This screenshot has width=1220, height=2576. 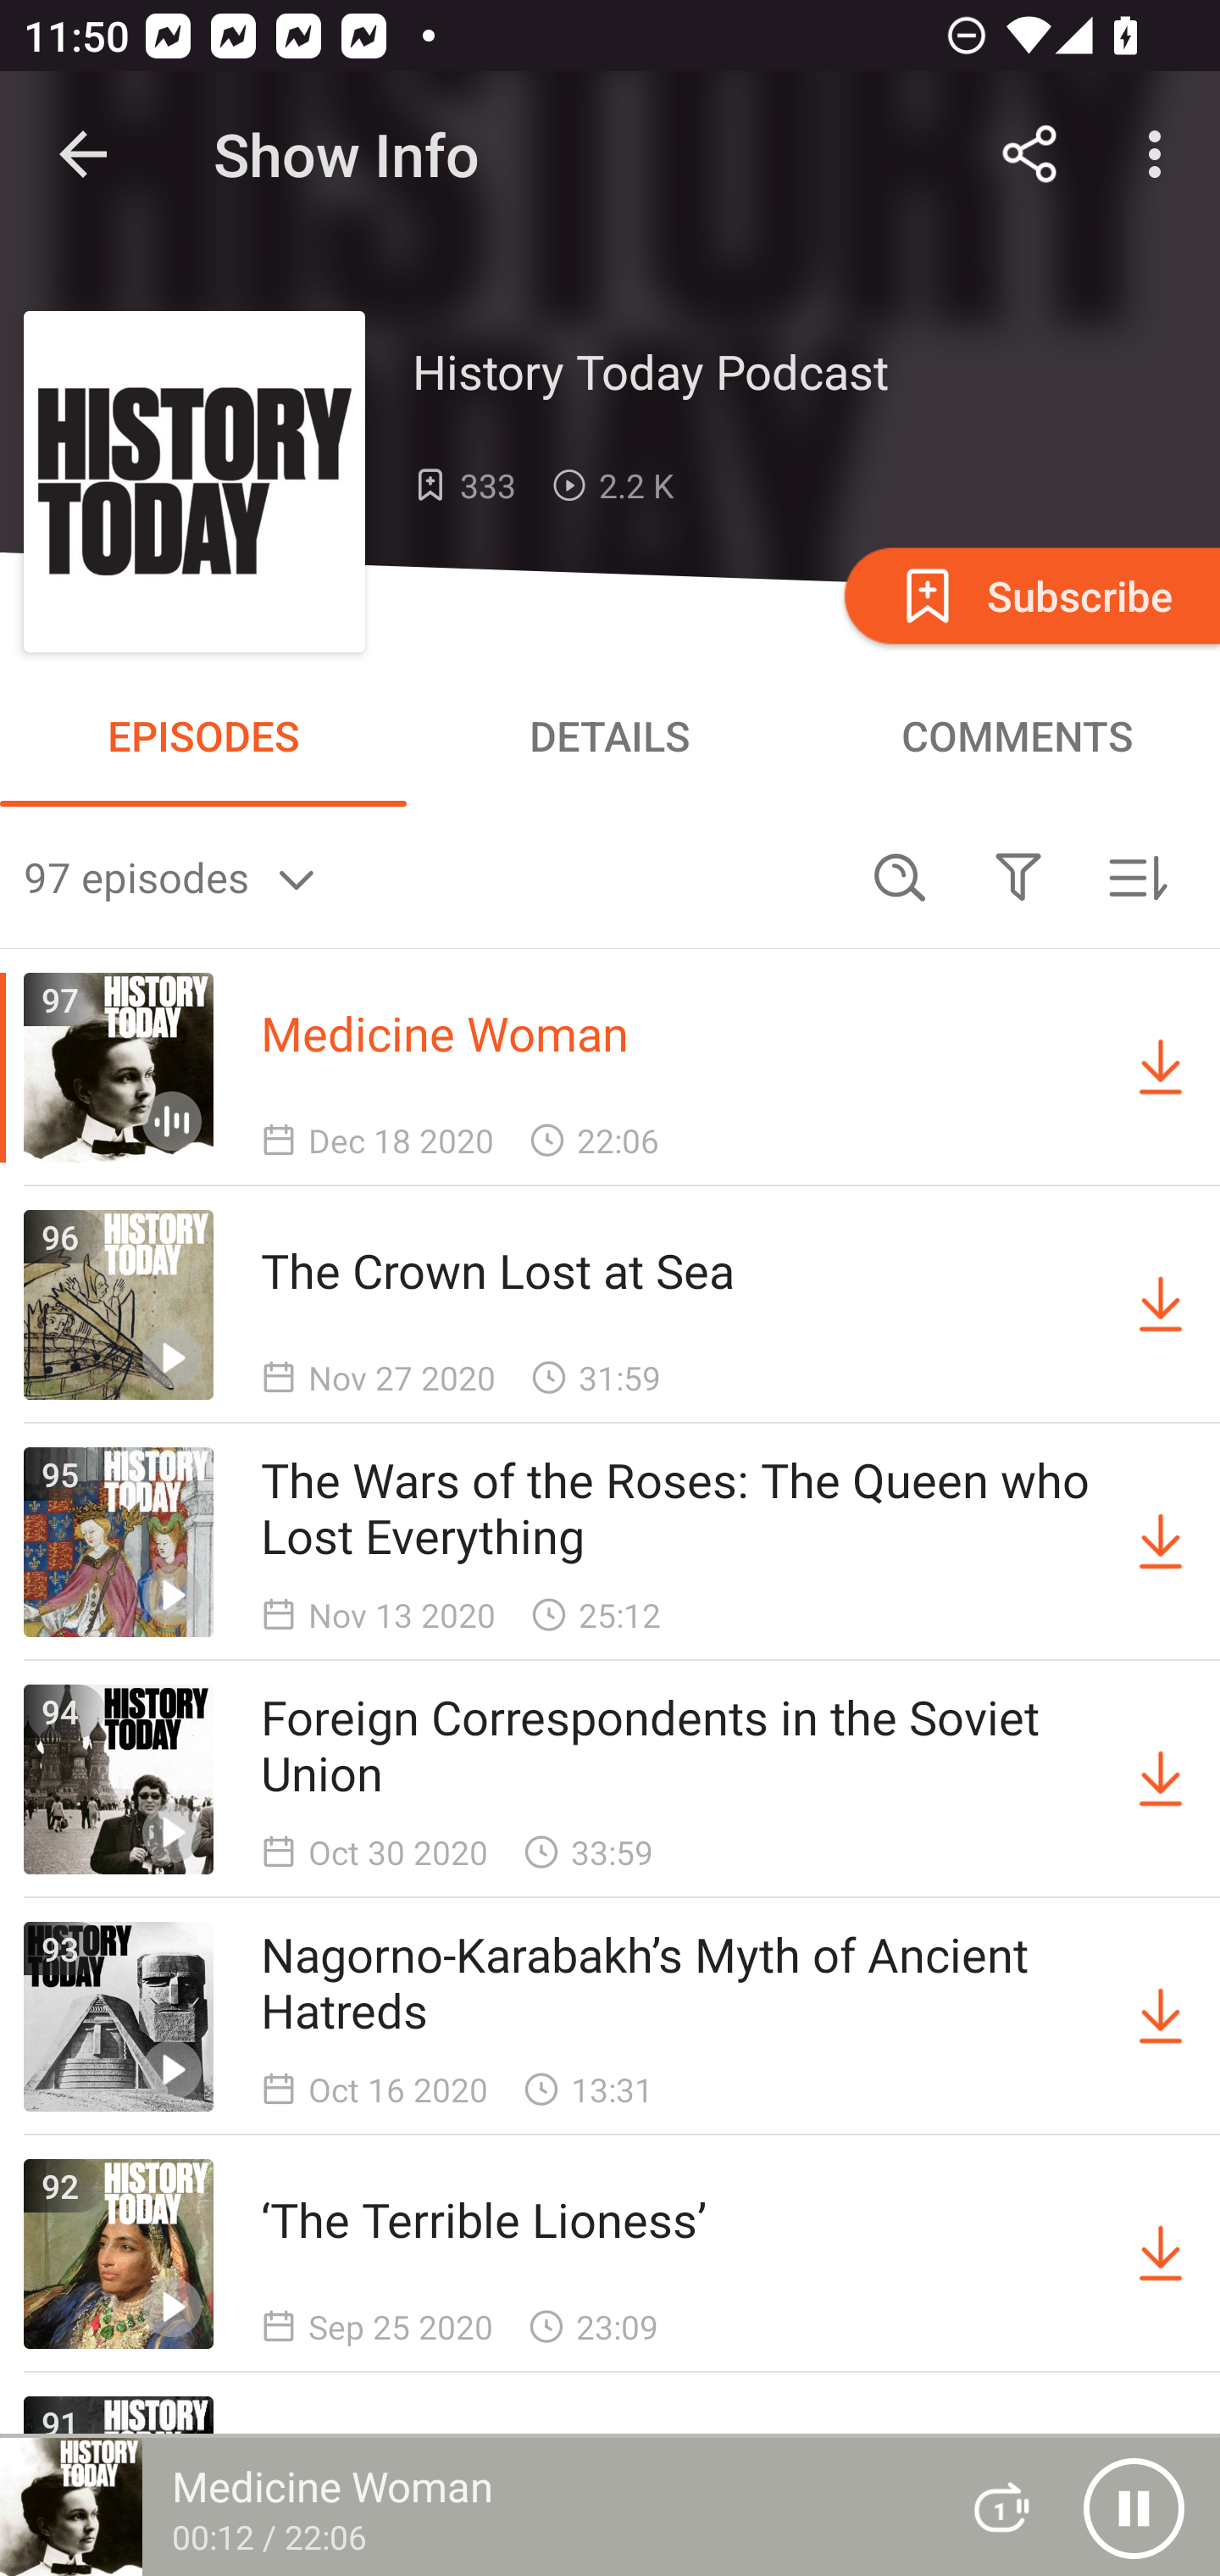 I want to click on , so click(x=1018, y=876).